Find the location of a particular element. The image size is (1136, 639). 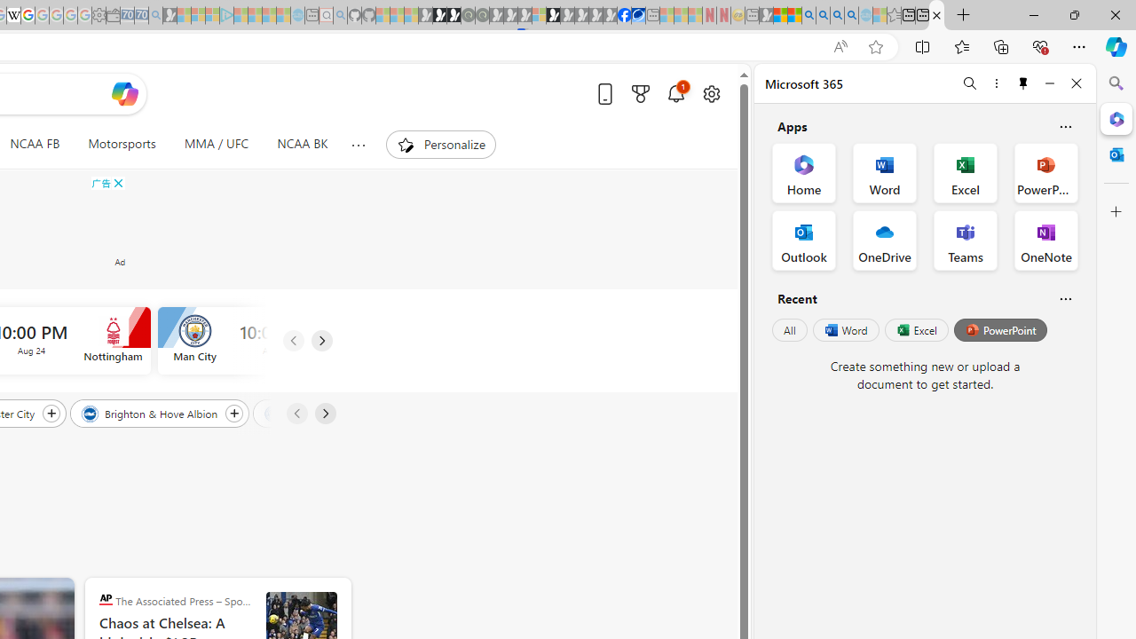

PowerPoint is located at coordinates (1000, 330).